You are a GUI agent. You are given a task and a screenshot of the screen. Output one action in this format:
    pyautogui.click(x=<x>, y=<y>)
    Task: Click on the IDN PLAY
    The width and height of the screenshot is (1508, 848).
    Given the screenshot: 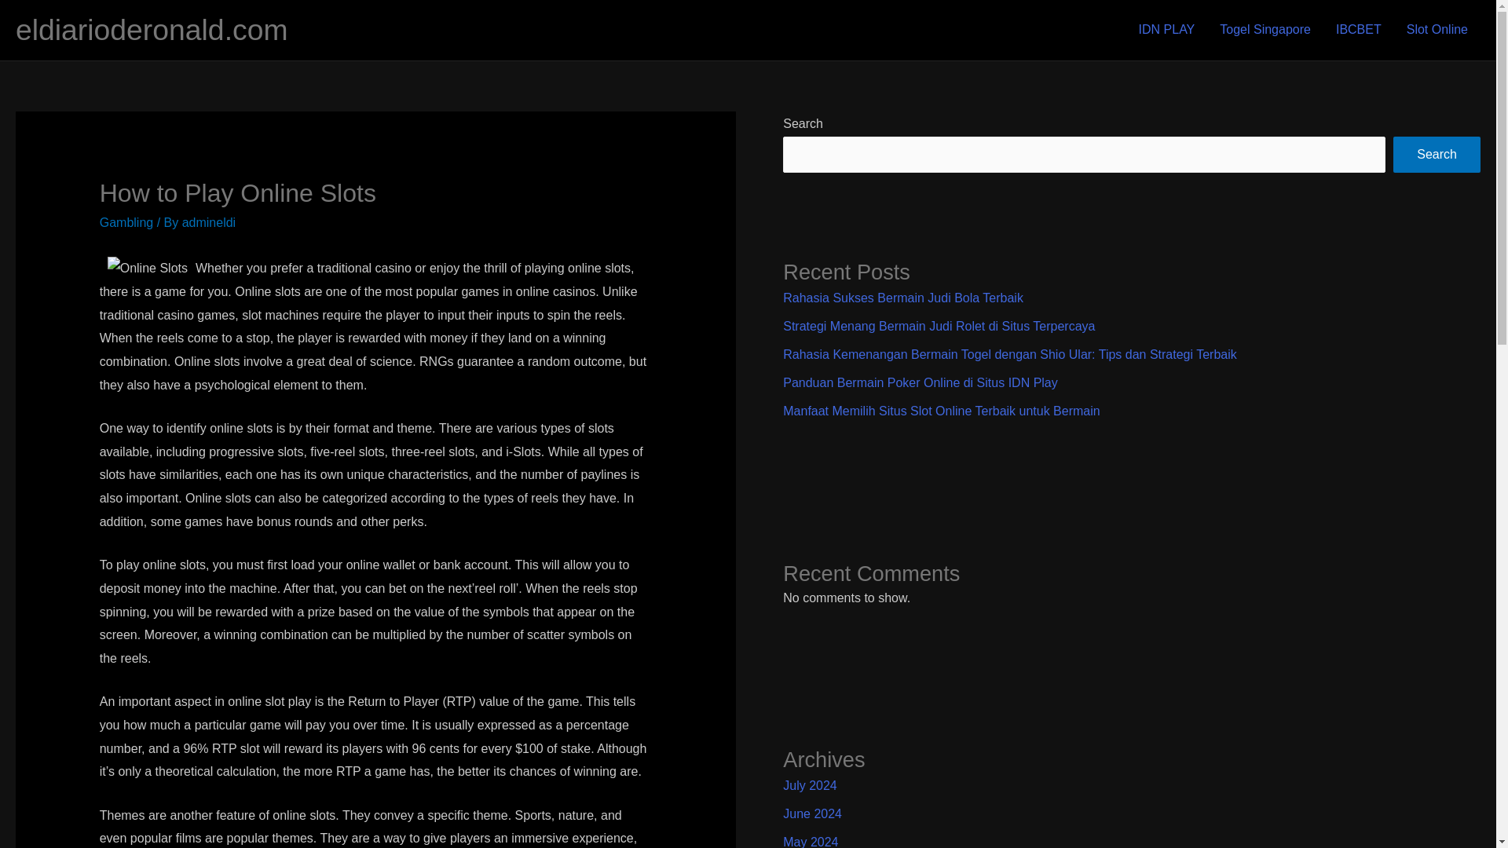 What is the action you would take?
    pyautogui.click(x=1167, y=30)
    